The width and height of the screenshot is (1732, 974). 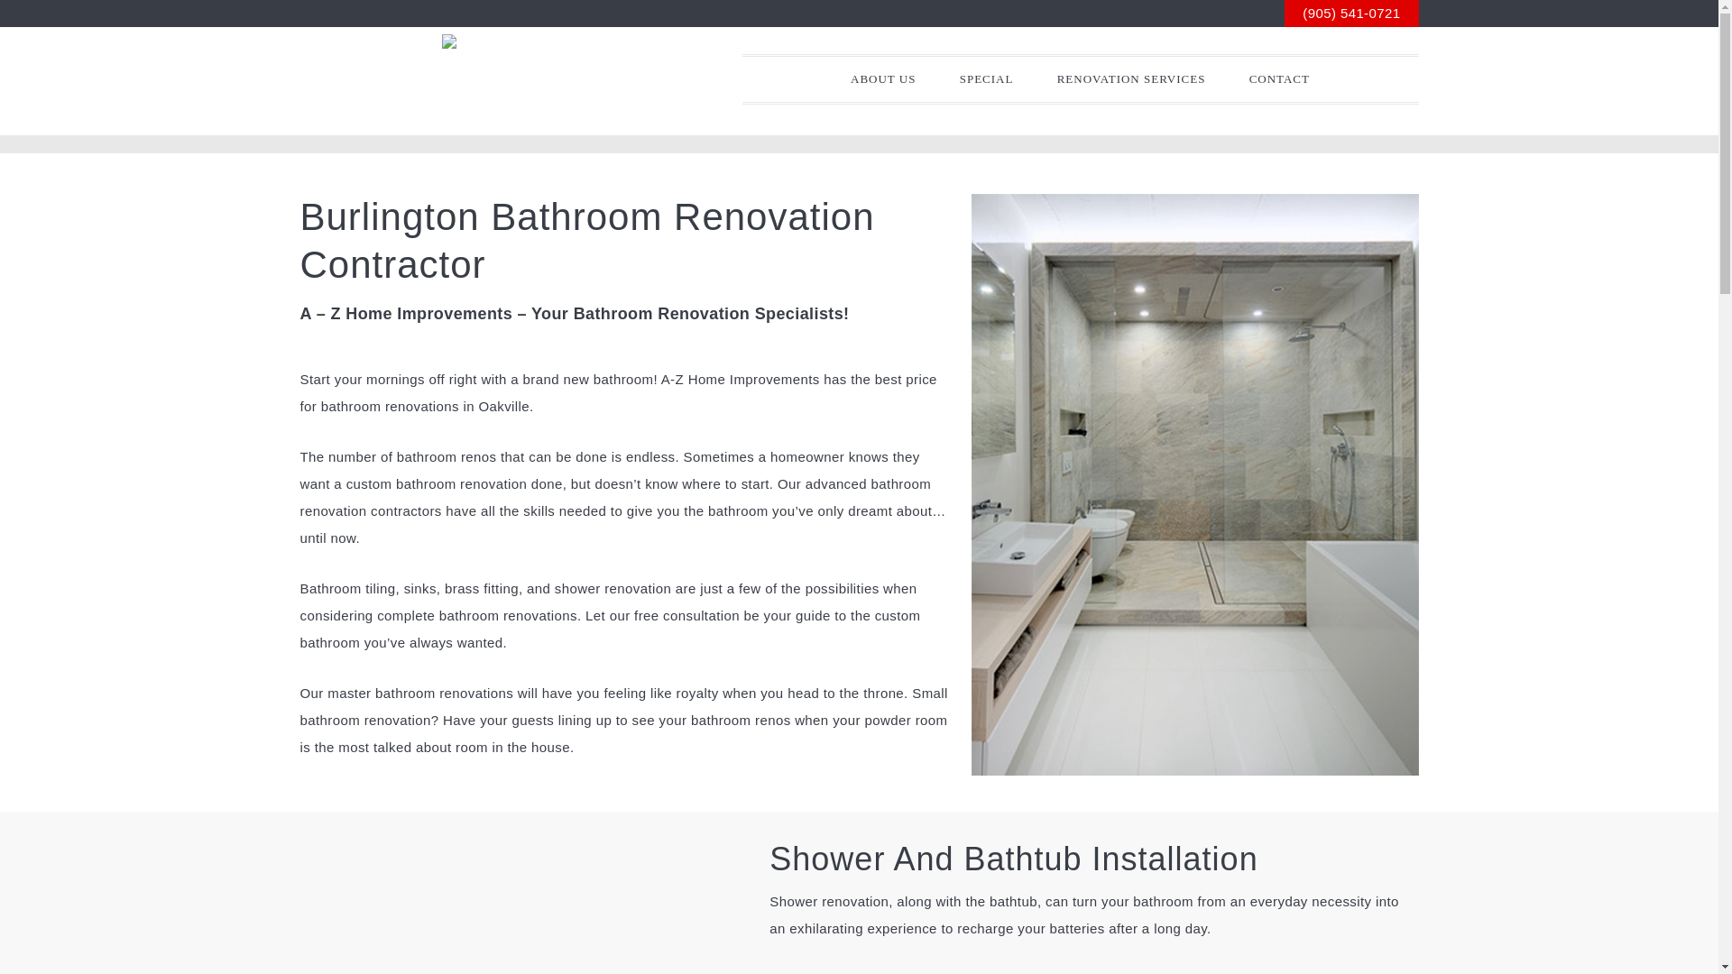 What do you see at coordinates (1279, 79) in the screenshot?
I see `CONTACT` at bounding box center [1279, 79].